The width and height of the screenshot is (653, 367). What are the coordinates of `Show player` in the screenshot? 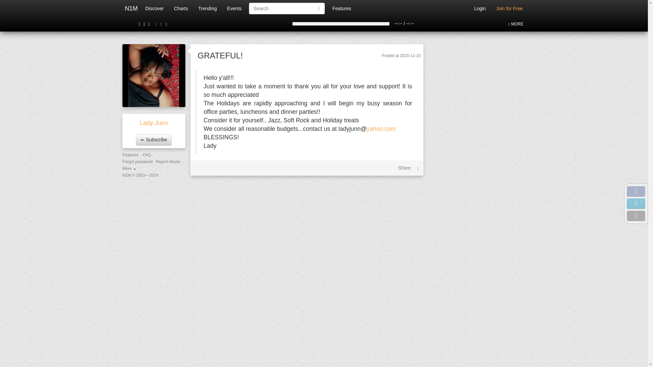 It's located at (516, 24).